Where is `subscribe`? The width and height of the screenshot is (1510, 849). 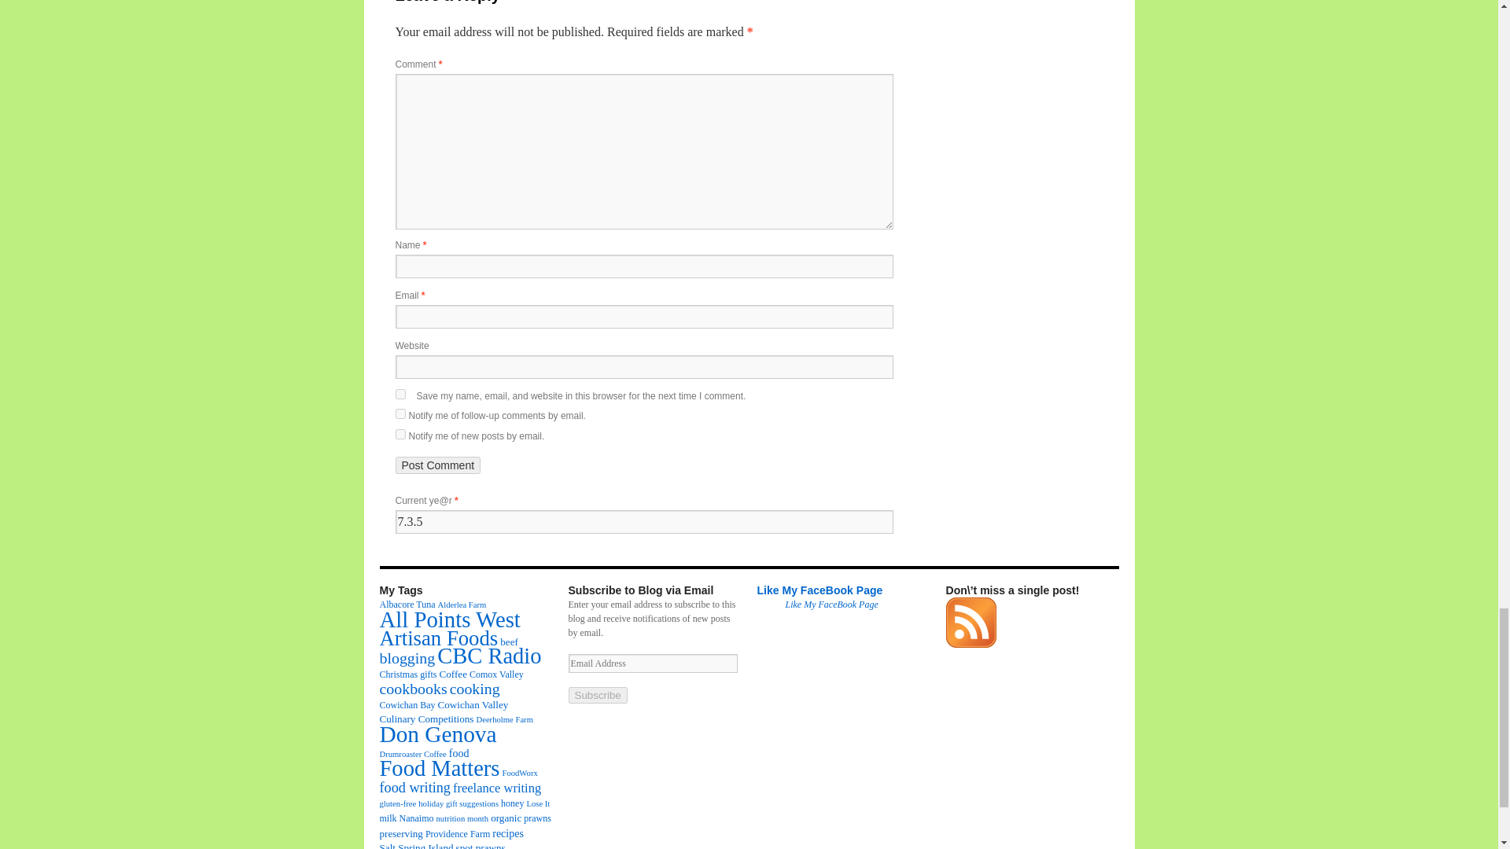 subscribe is located at coordinates (400, 413).